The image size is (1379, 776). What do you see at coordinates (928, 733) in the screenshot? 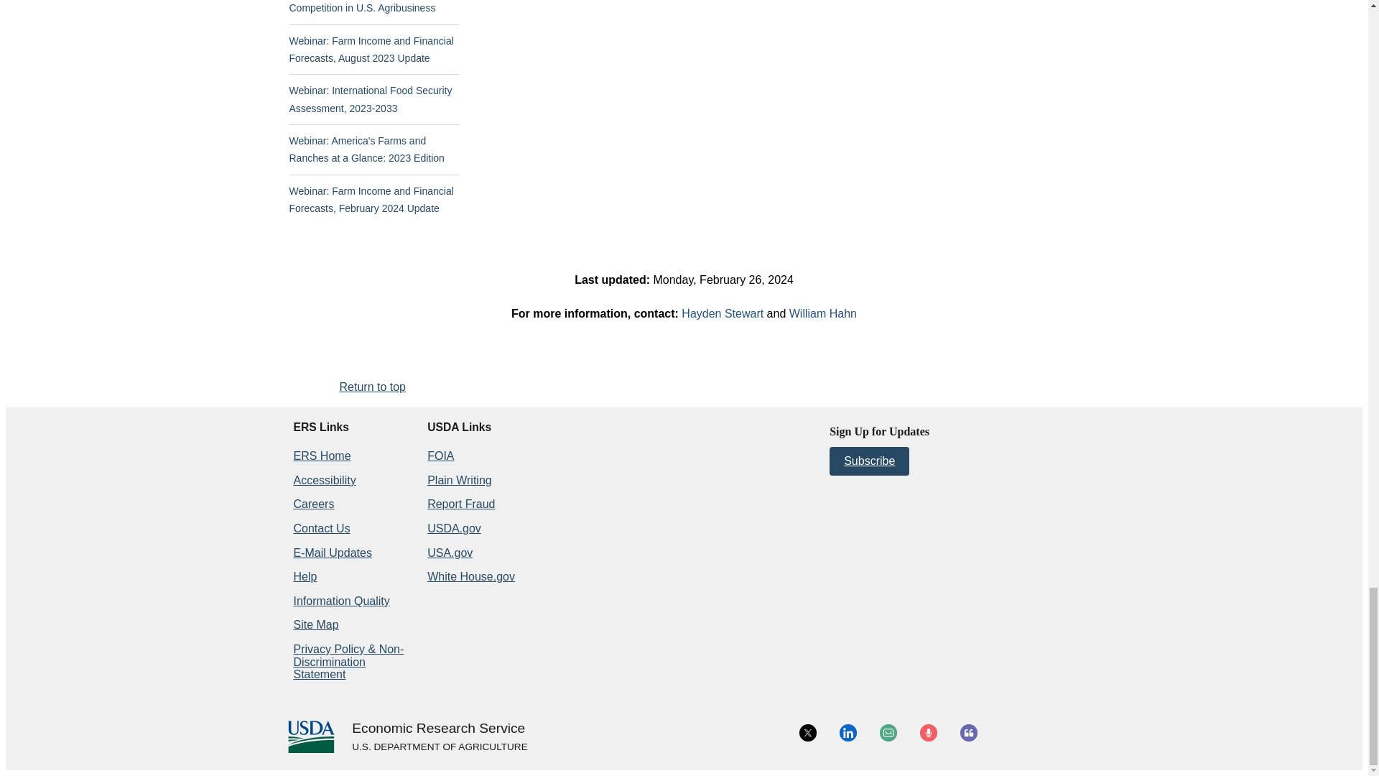
I see `Multimedia Icon` at bounding box center [928, 733].